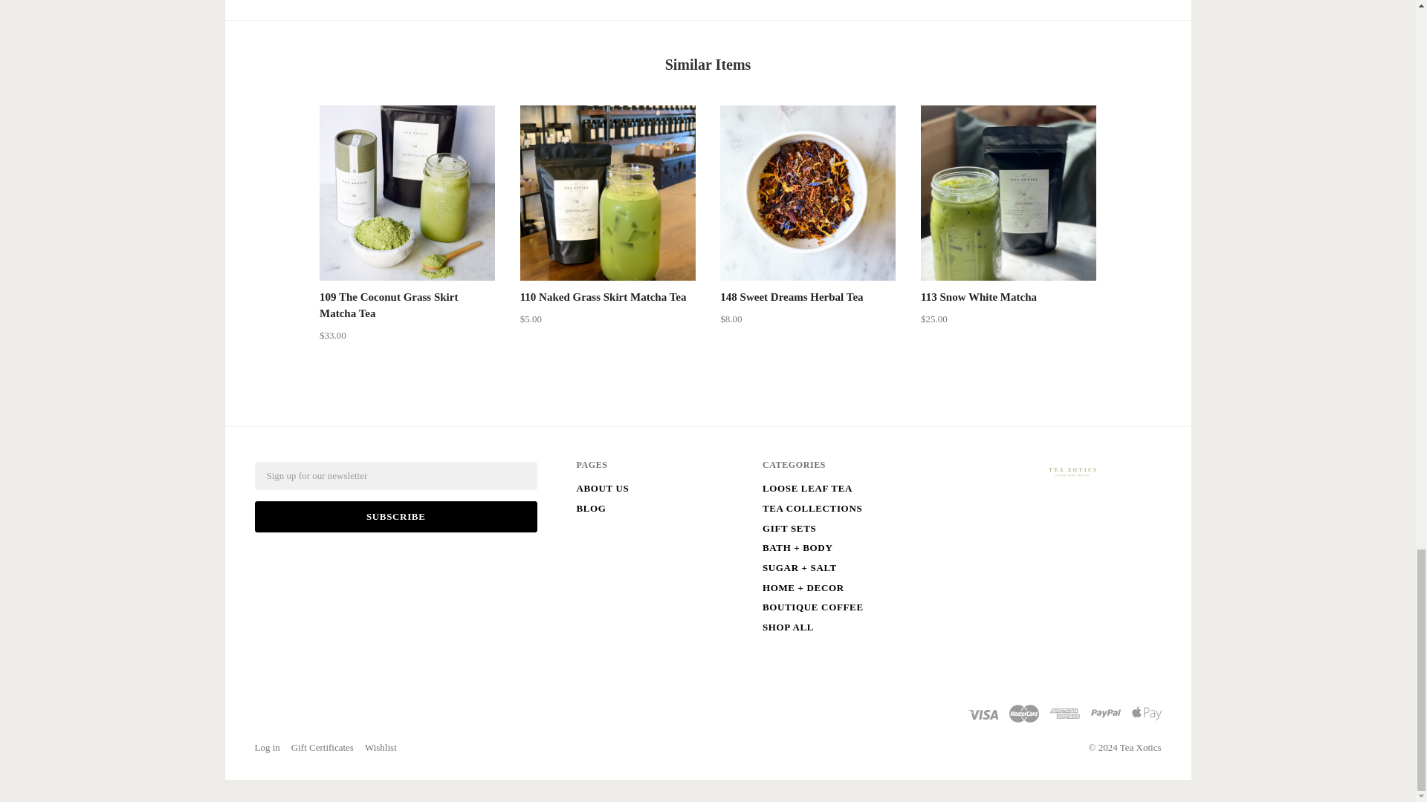 Image resolution: width=1427 pixels, height=802 pixels. I want to click on 109 The Coconut Grass Skirt Matcha Tea, so click(389, 304).